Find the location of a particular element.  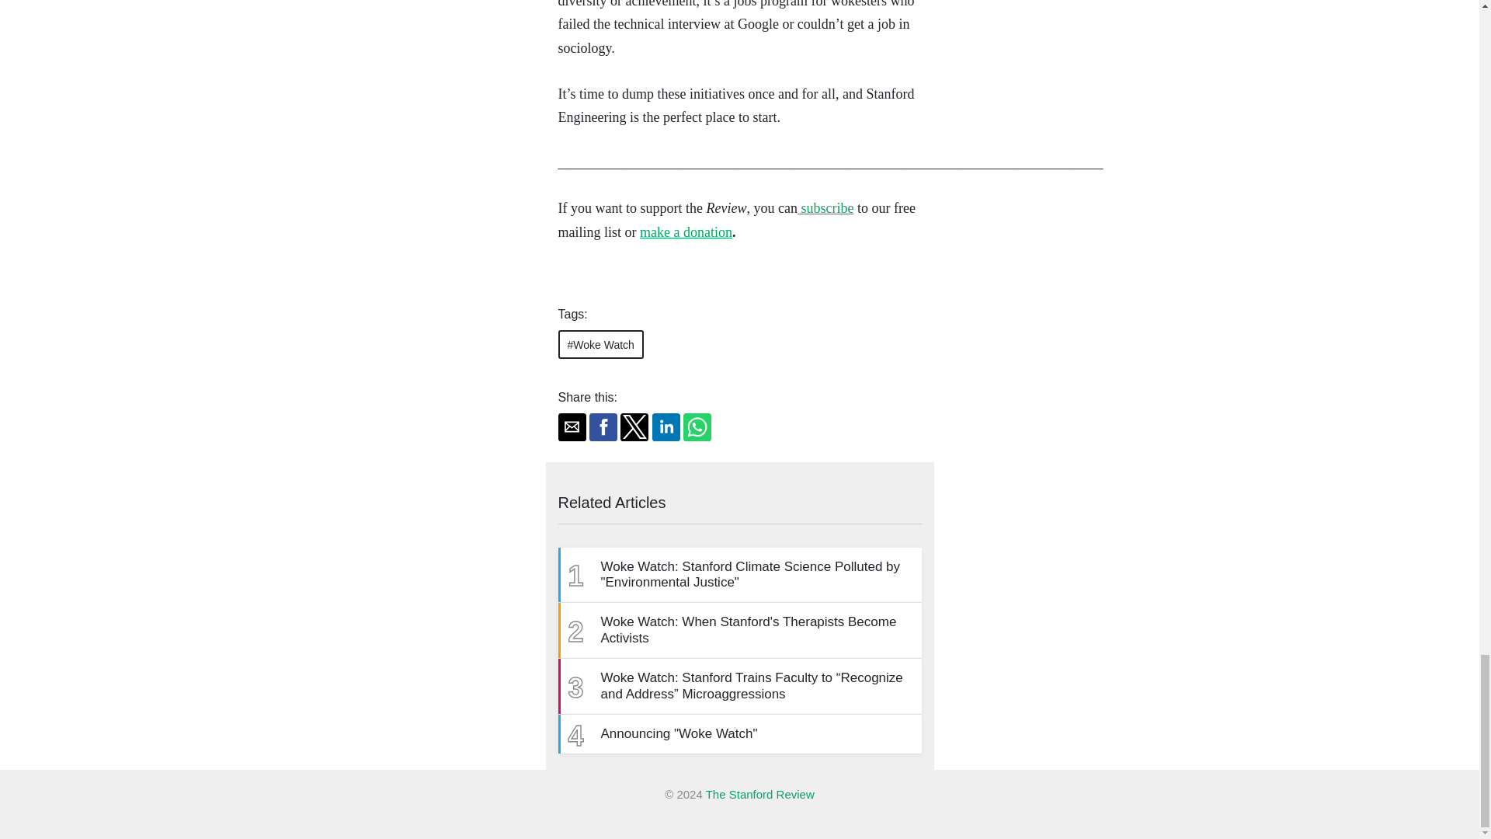

subscribe is located at coordinates (825, 208).